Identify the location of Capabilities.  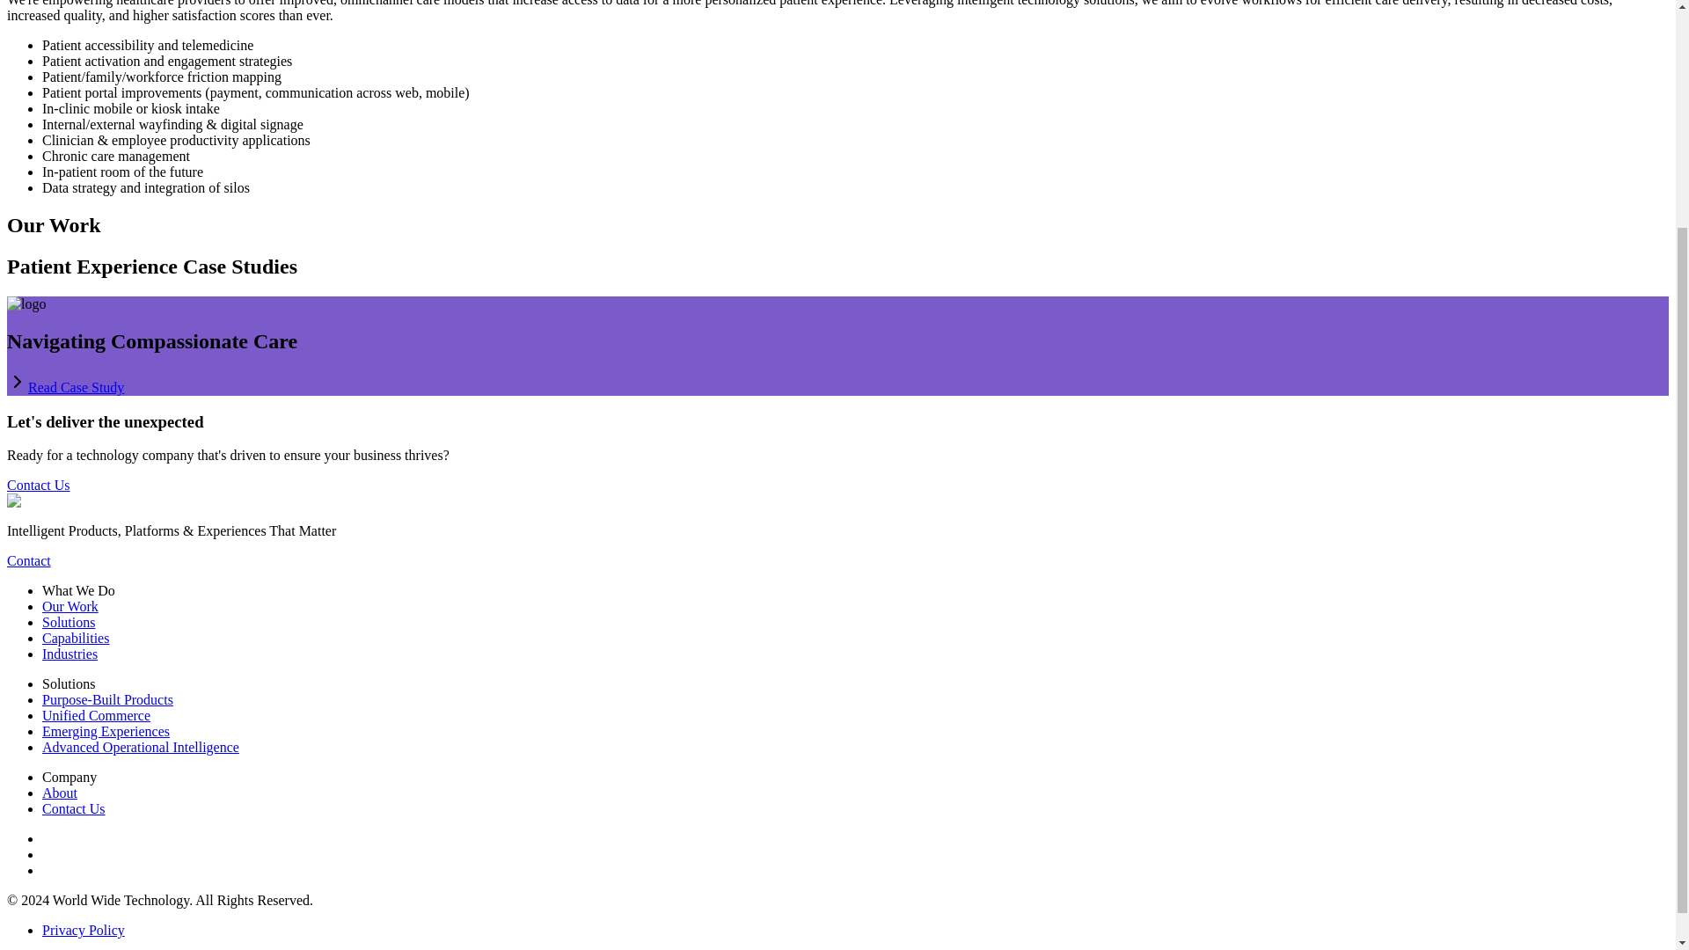
(76, 639).